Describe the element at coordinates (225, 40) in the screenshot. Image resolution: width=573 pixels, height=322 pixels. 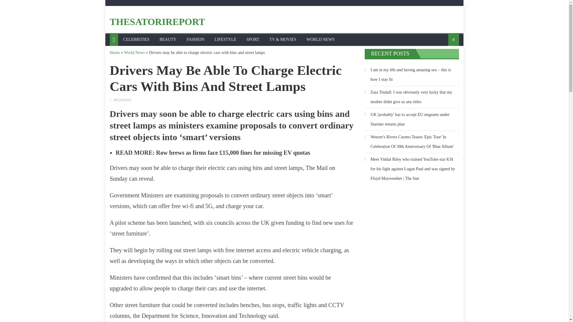
I see `LIFESTYLE` at that location.